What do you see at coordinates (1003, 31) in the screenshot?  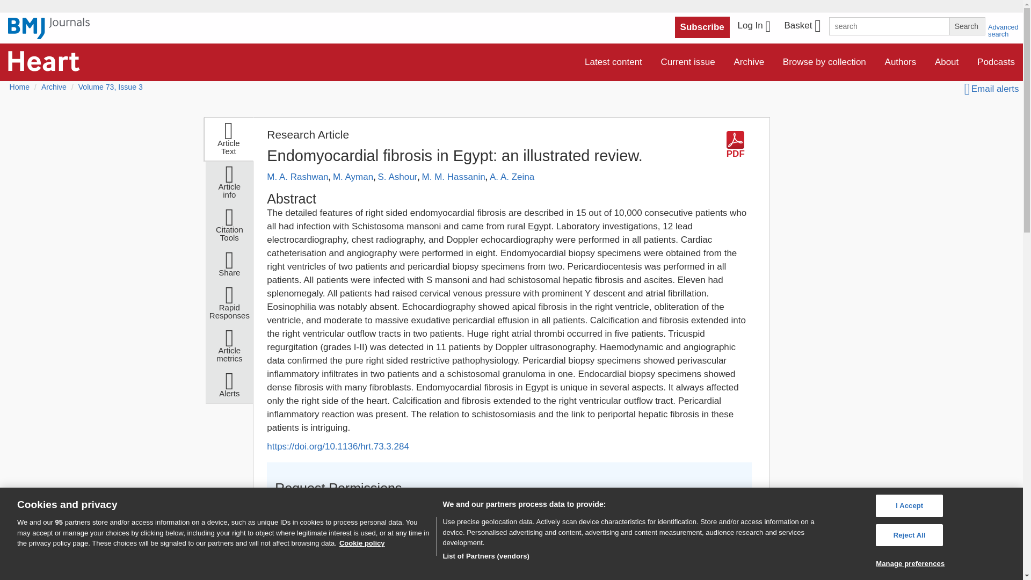 I see `Advanced search` at bounding box center [1003, 31].